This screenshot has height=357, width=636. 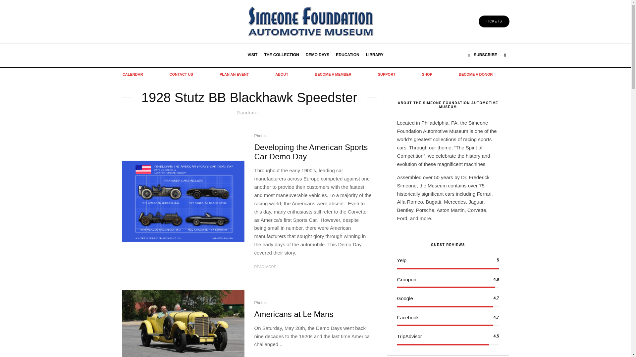 What do you see at coordinates (181, 74) in the screenshot?
I see `CONTACT US` at bounding box center [181, 74].